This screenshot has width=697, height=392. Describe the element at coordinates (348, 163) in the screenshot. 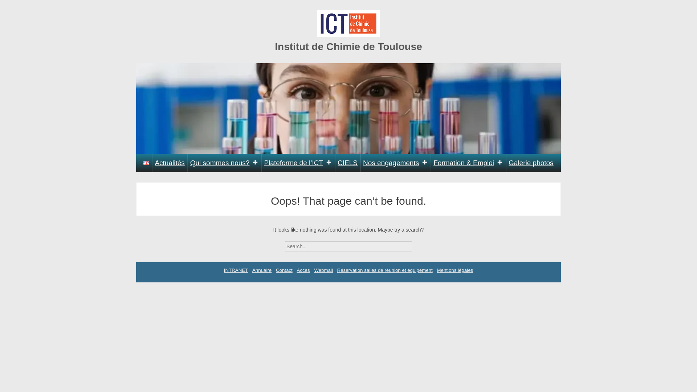

I see `CIELS` at that location.